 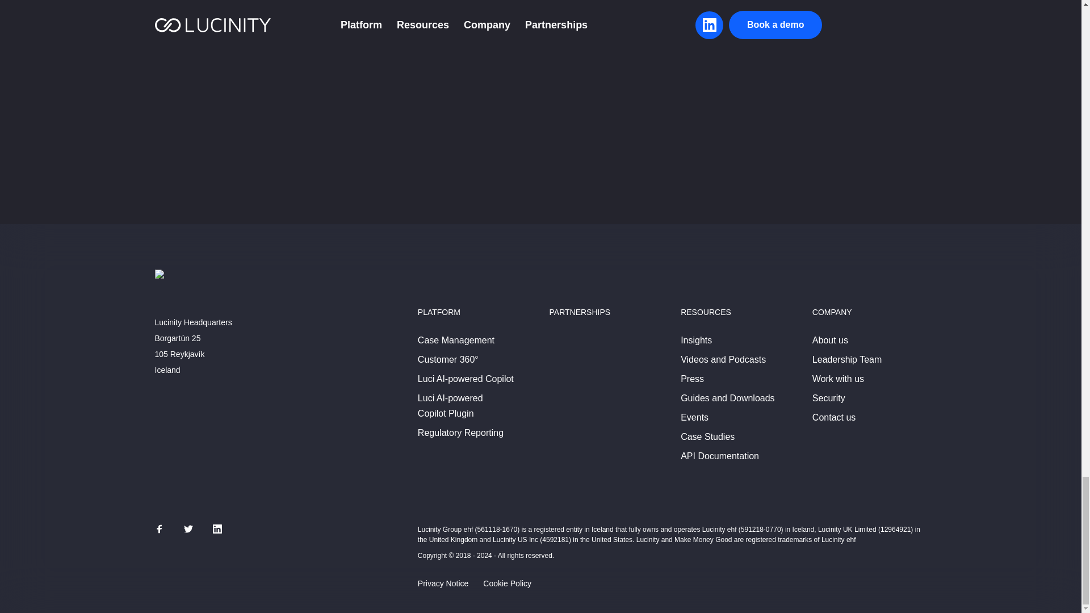 I want to click on Luci AI-powered Copilot, so click(x=466, y=379).